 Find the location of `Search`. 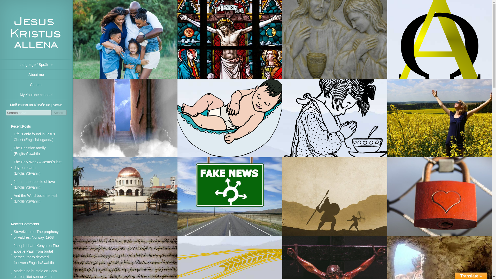

Search is located at coordinates (59, 113).